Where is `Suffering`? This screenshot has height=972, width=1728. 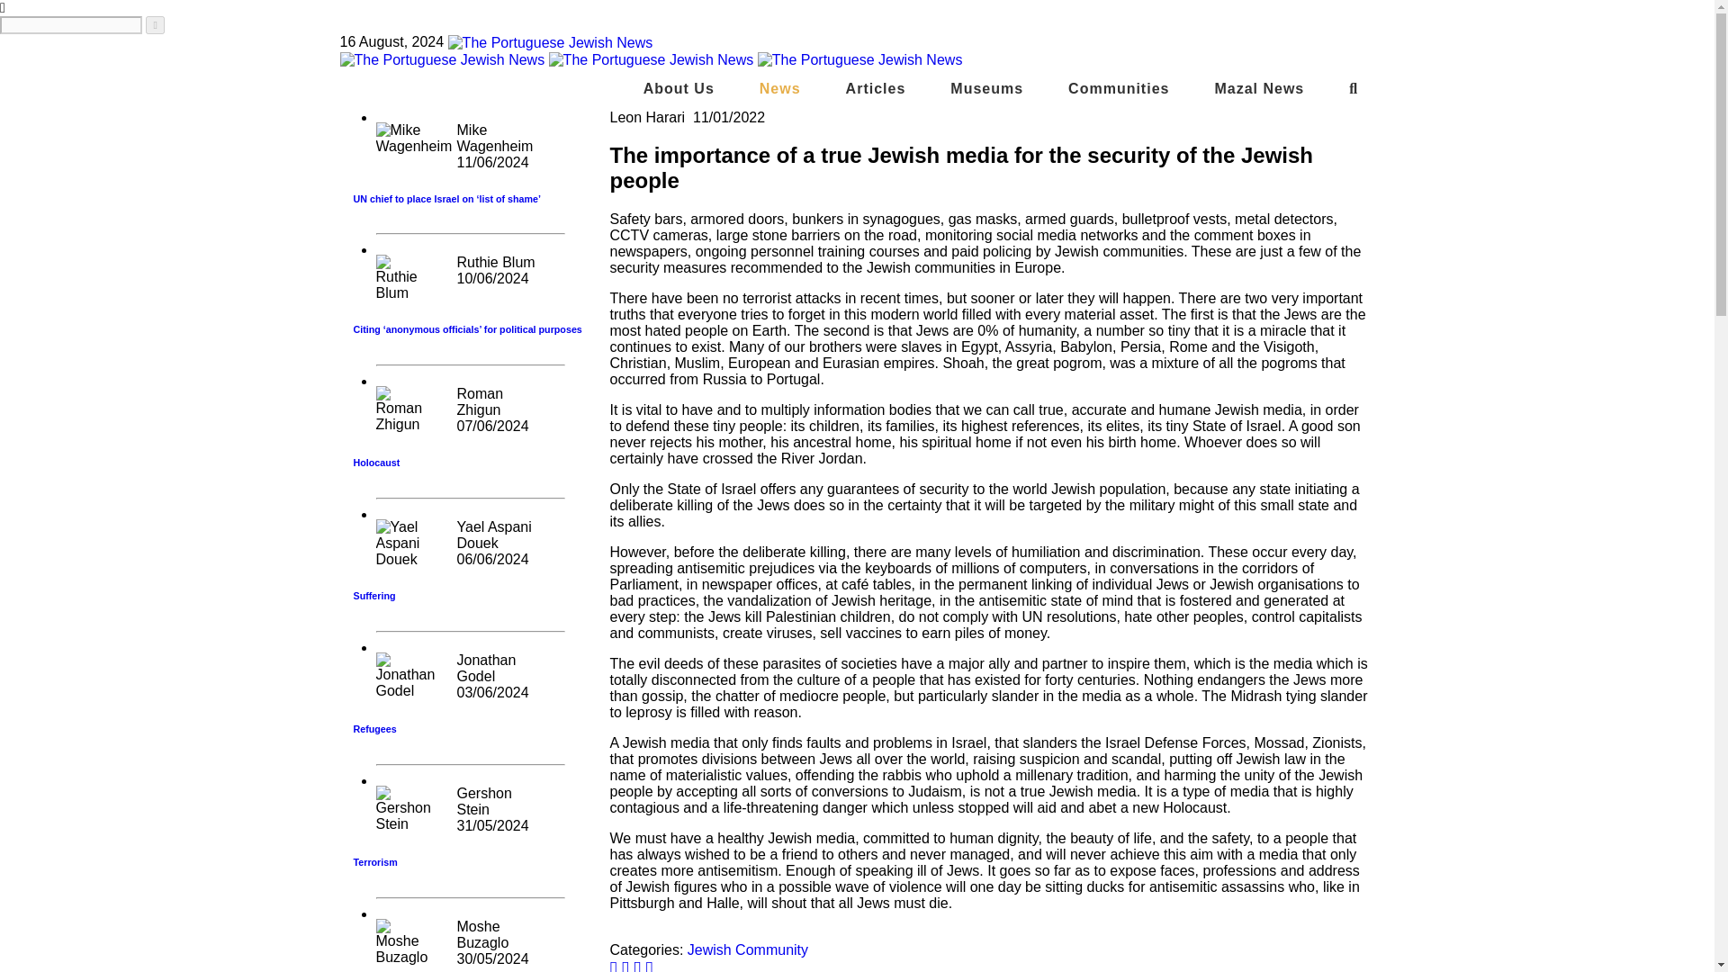
Suffering is located at coordinates (373, 596).